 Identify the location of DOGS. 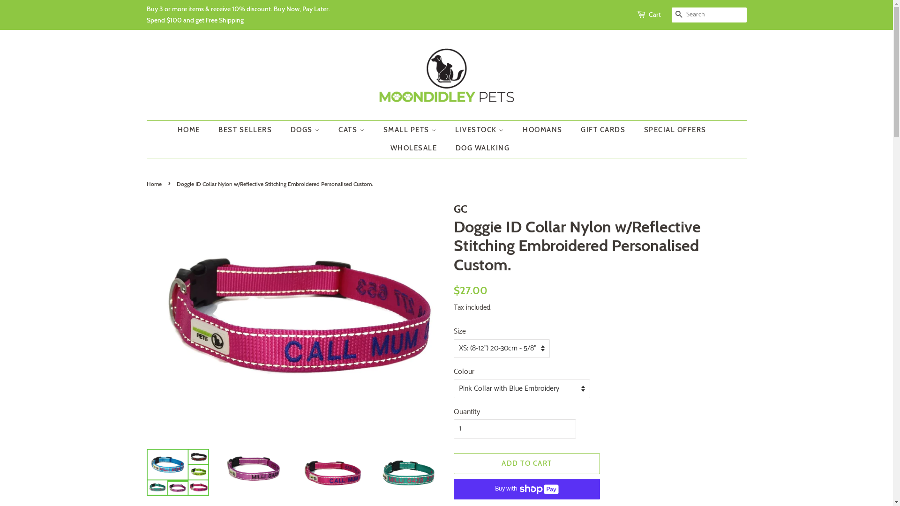
(306, 130).